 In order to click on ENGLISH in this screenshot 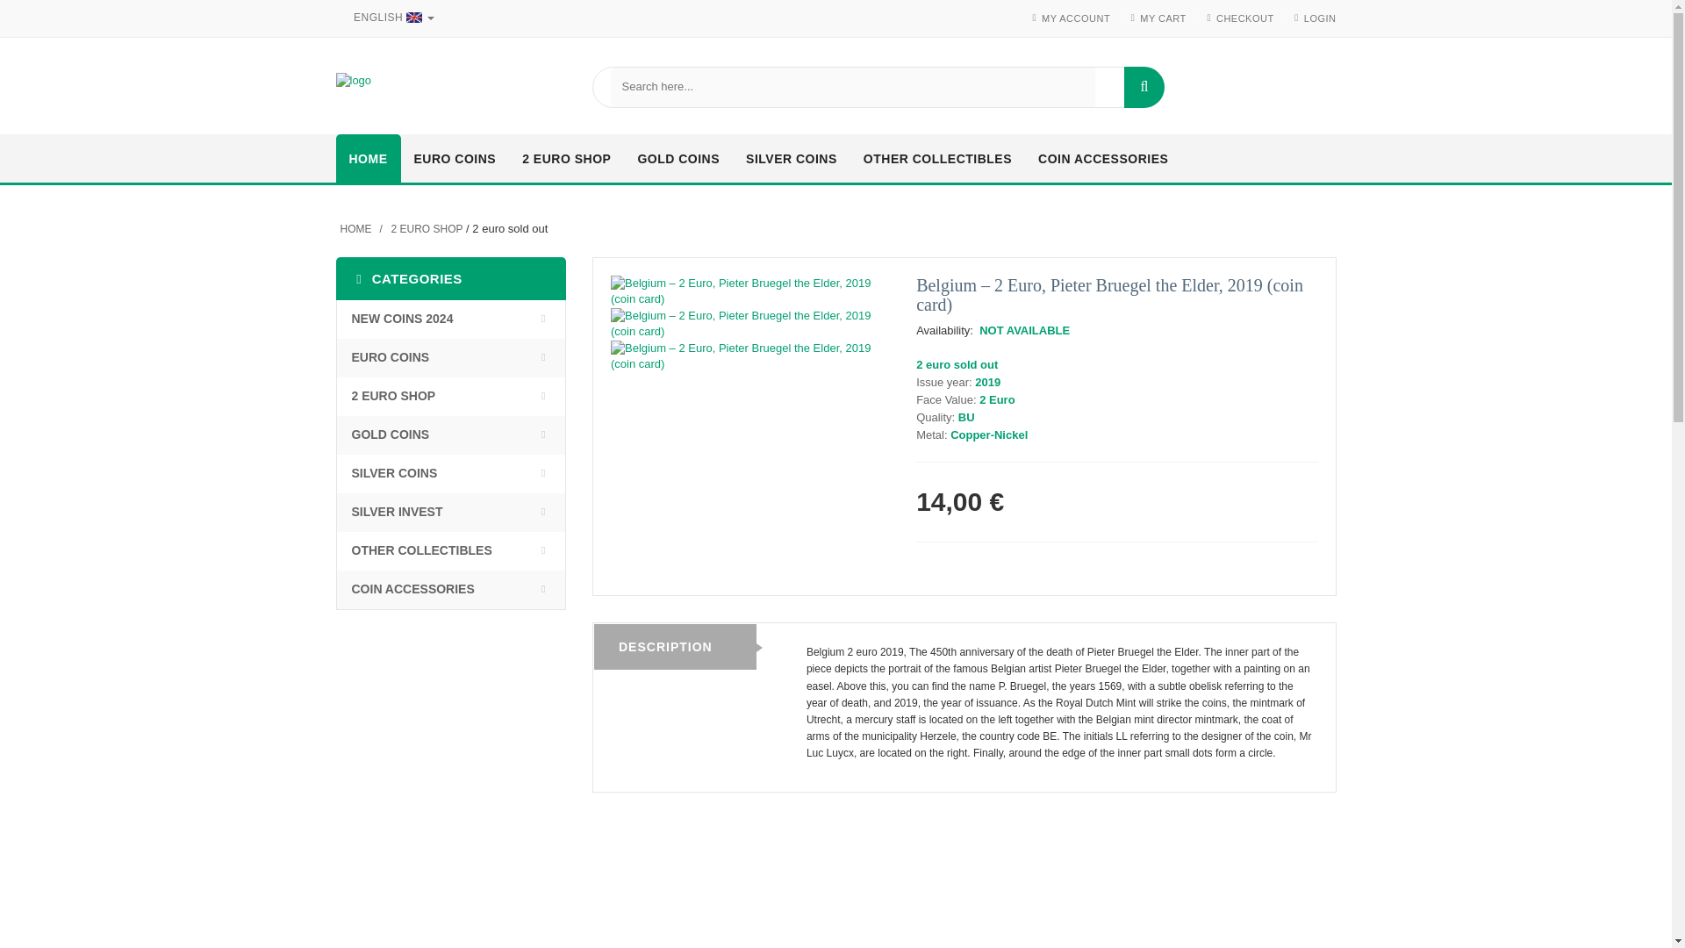, I will do `click(391, 18)`.